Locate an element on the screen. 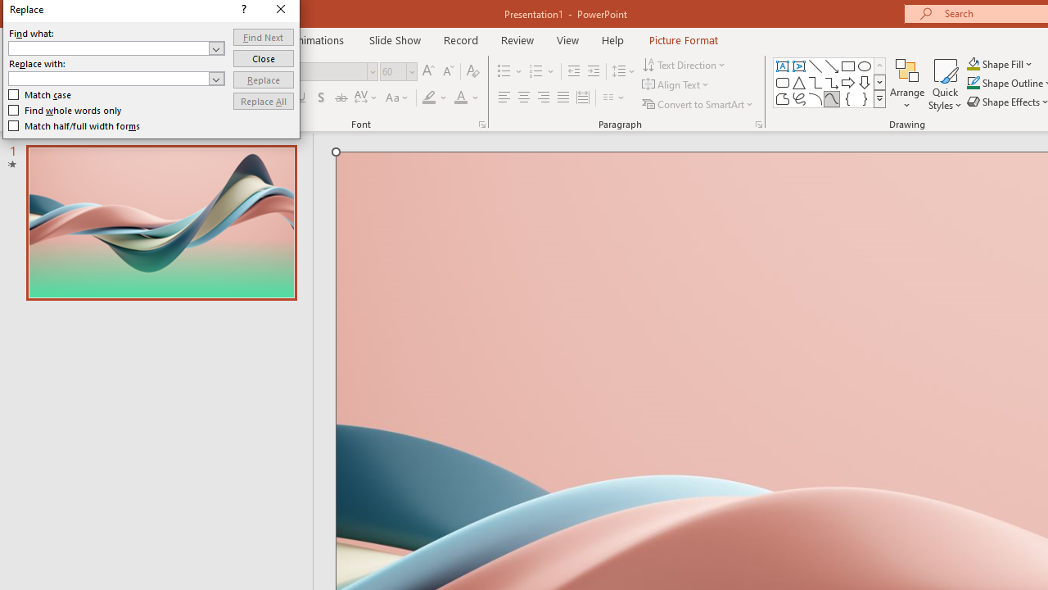 The image size is (1048, 590). Numbering is located at coordinates (542, 72).